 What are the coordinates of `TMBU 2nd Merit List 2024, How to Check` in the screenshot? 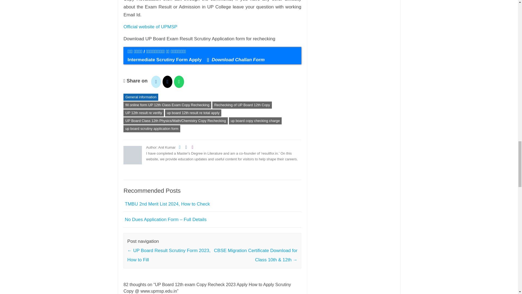 It's located at (167, 204).